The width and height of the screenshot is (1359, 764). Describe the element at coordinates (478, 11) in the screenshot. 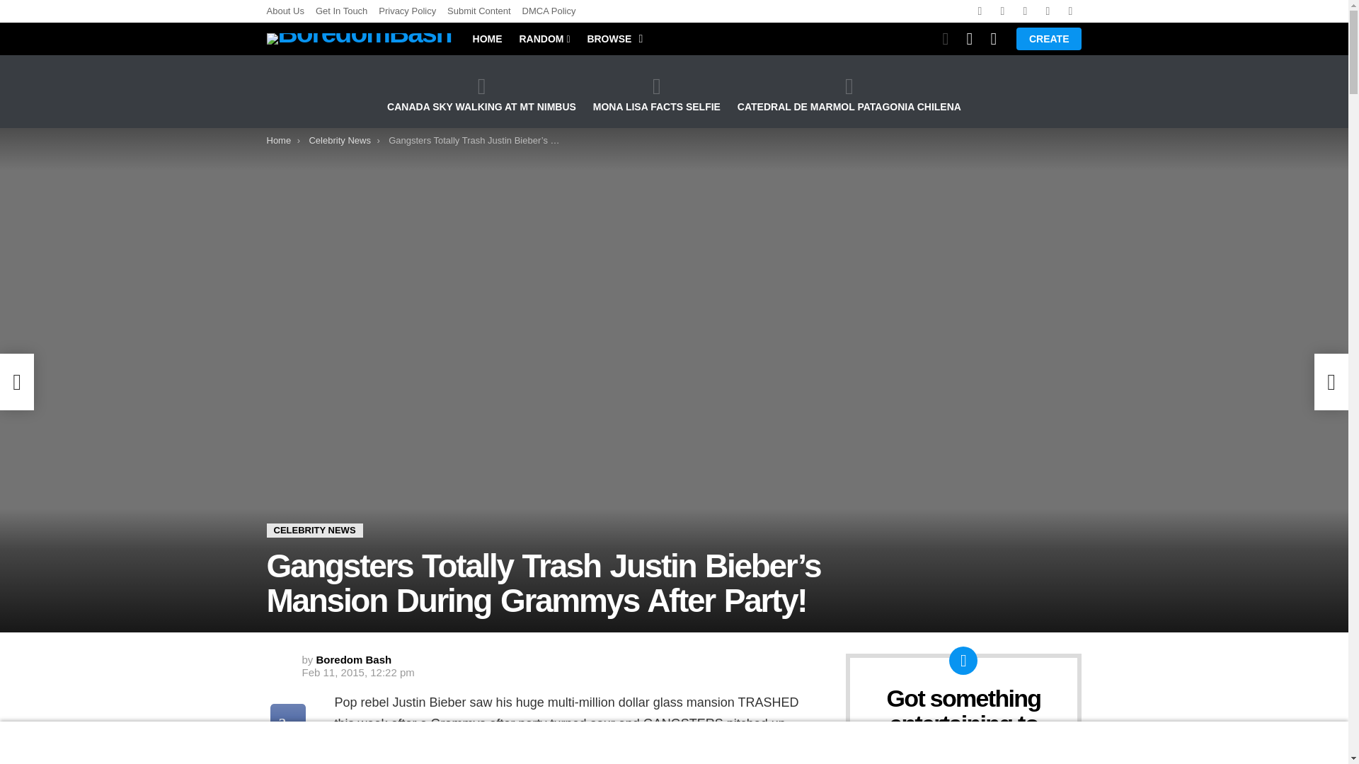

I see `Submit Content` at that location.